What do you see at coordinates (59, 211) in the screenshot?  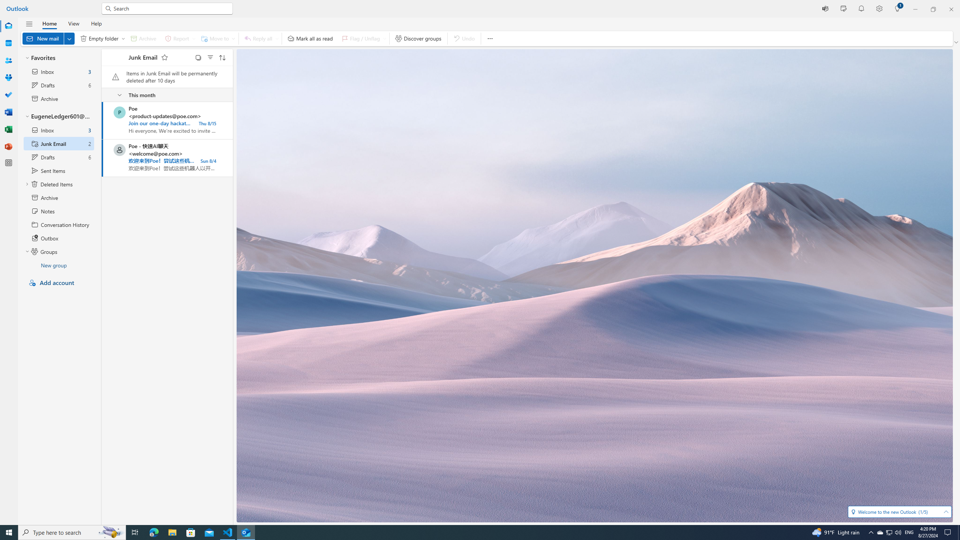 I see `Notes` at bounding box center [59, 211].